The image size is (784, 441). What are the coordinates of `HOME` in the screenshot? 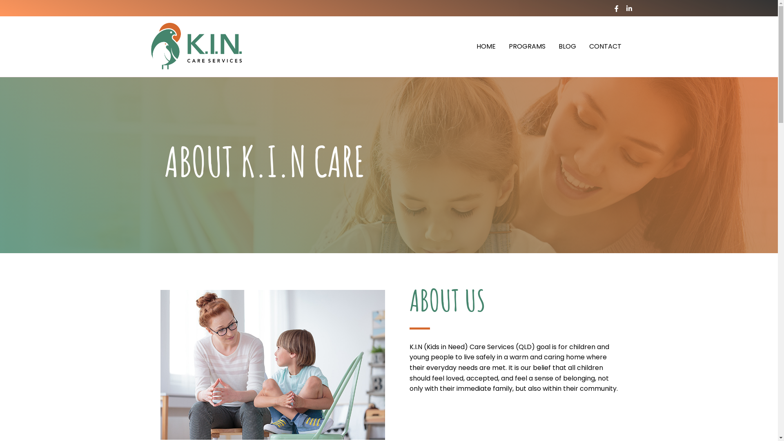 It's located at (486, 47).